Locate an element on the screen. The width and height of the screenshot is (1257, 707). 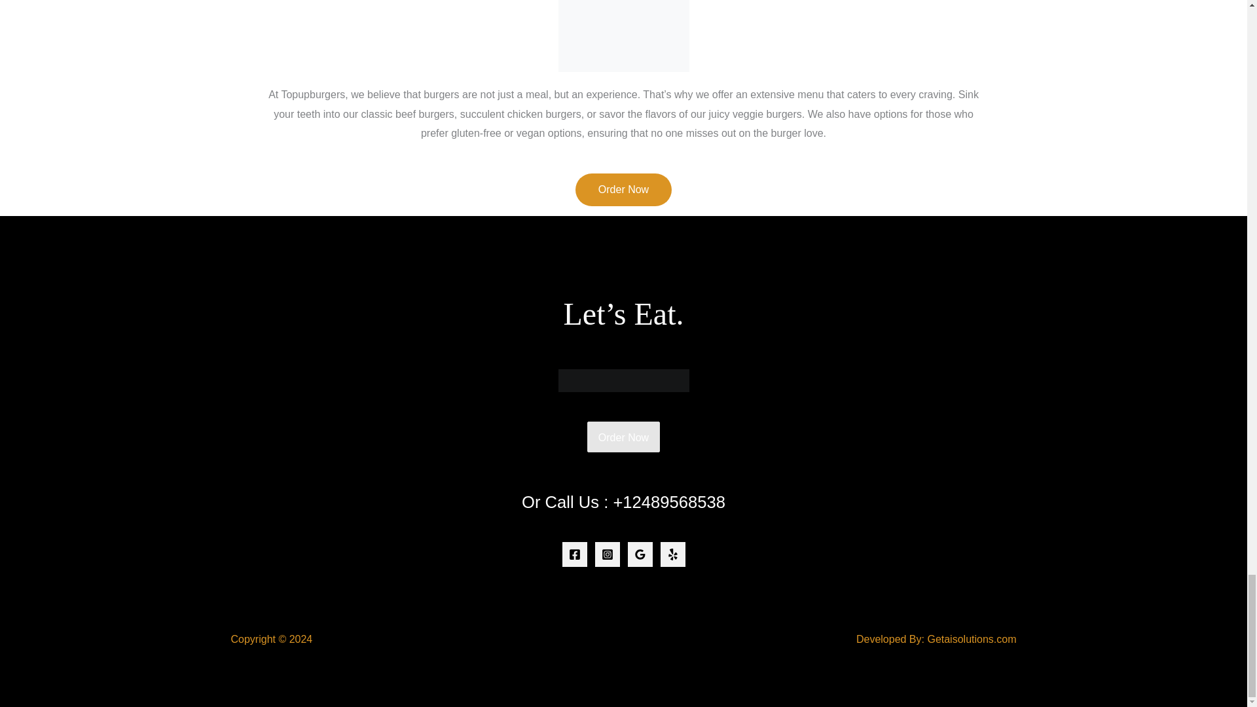
Order Now is located at coordinates (623, 437).